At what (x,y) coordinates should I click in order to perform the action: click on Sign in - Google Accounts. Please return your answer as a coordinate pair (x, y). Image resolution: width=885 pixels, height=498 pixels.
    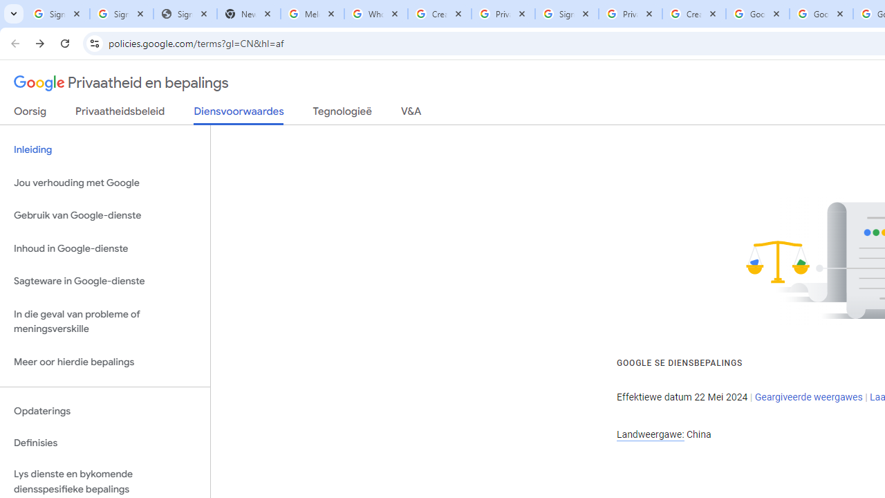
    Looking at the image, I should click on (567, 14).